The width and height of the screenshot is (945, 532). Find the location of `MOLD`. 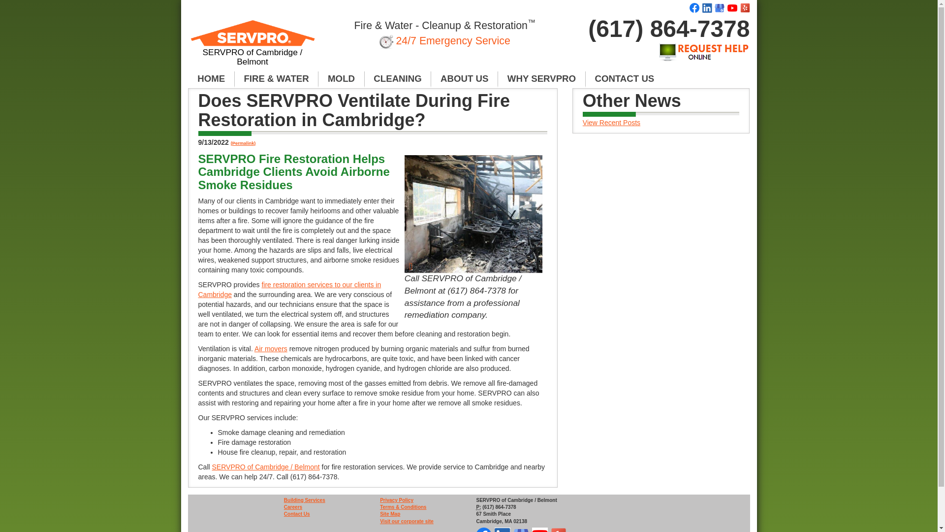

MOLD is located at coordinates (341, 79).